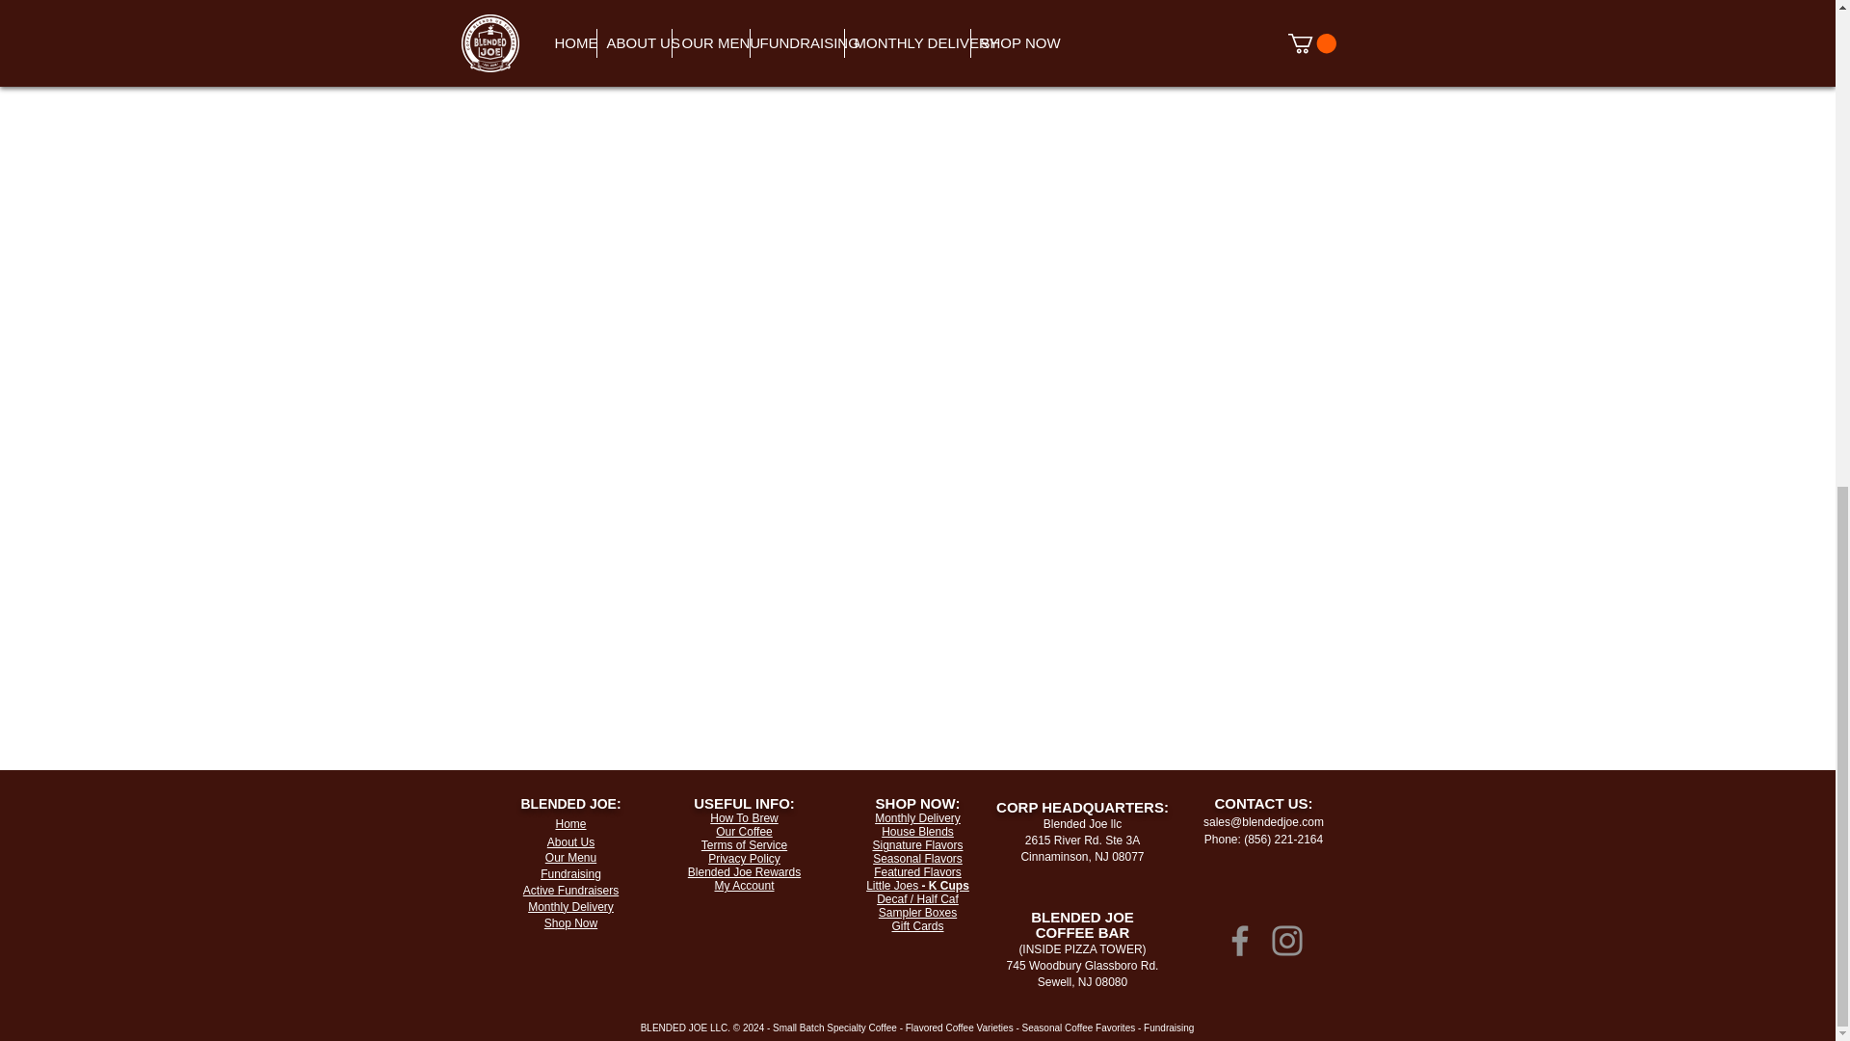 The image size is (1850, 1041). What do you see at coordinates (917, 871) in the screenshot?
I see `Featured Flavors` at bounding box center [917, 871].